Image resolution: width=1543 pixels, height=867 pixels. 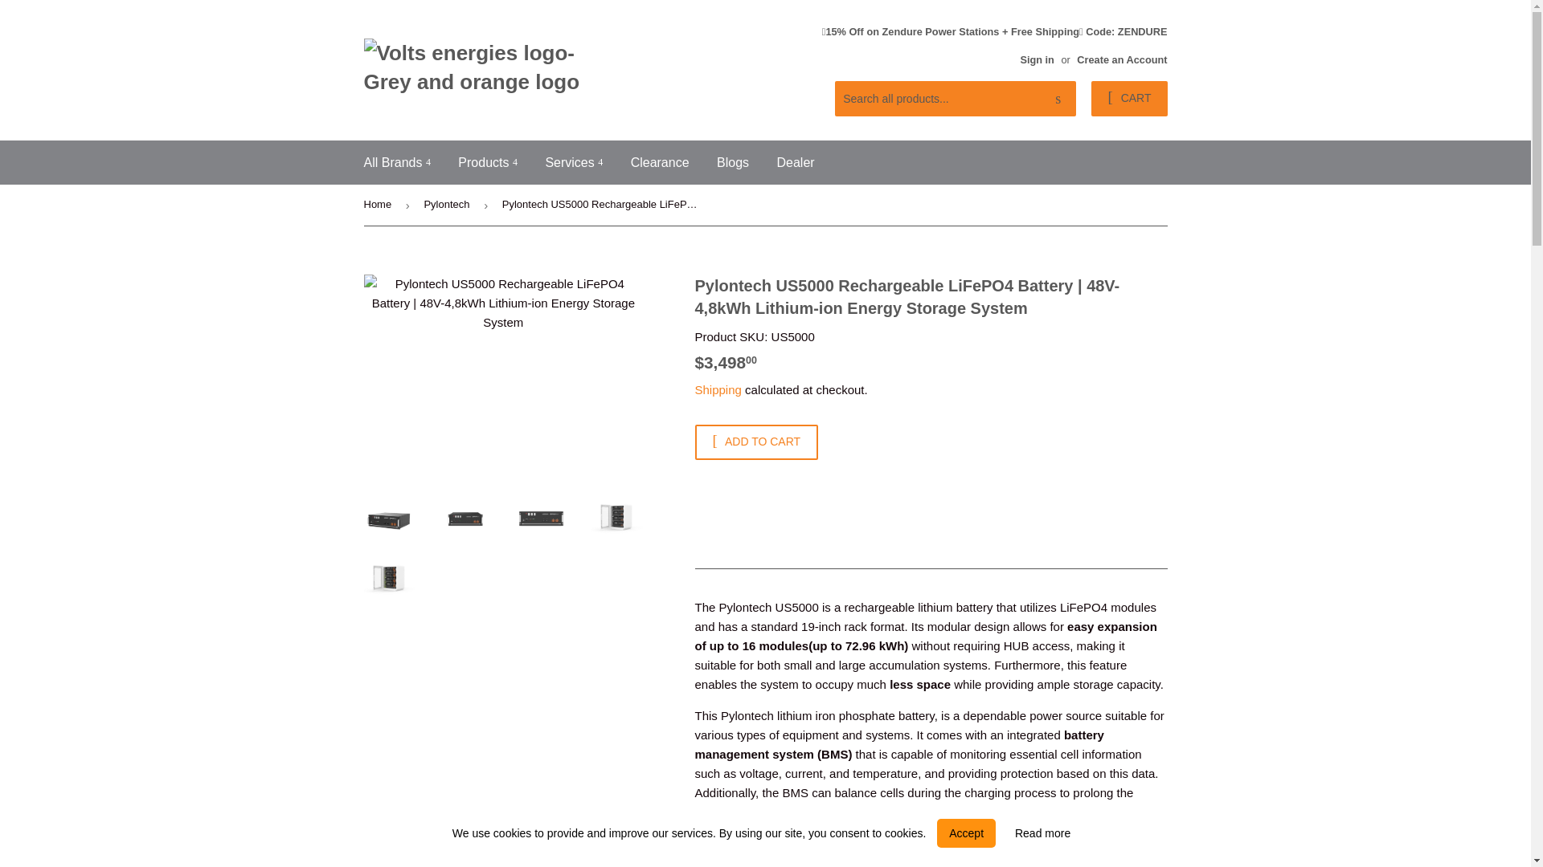 What do you see at coordinates (966, 833) in the screenshot?
I see `Accept` at bounding box center [966, 833].